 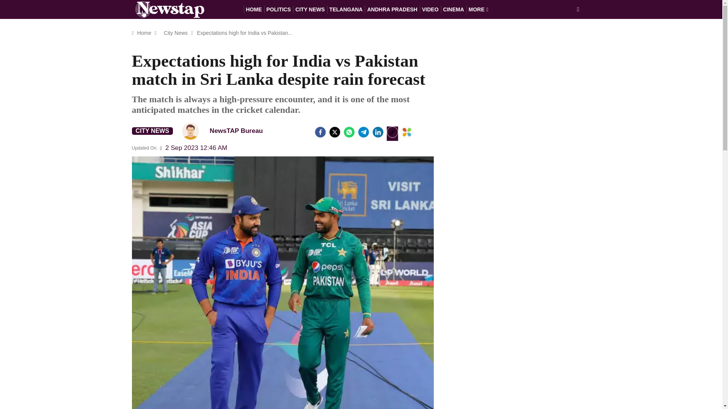 What do you see at coordinates (346, 9) in the screenshot?
I see `TELANGANA` at bounding box center [346, 9].